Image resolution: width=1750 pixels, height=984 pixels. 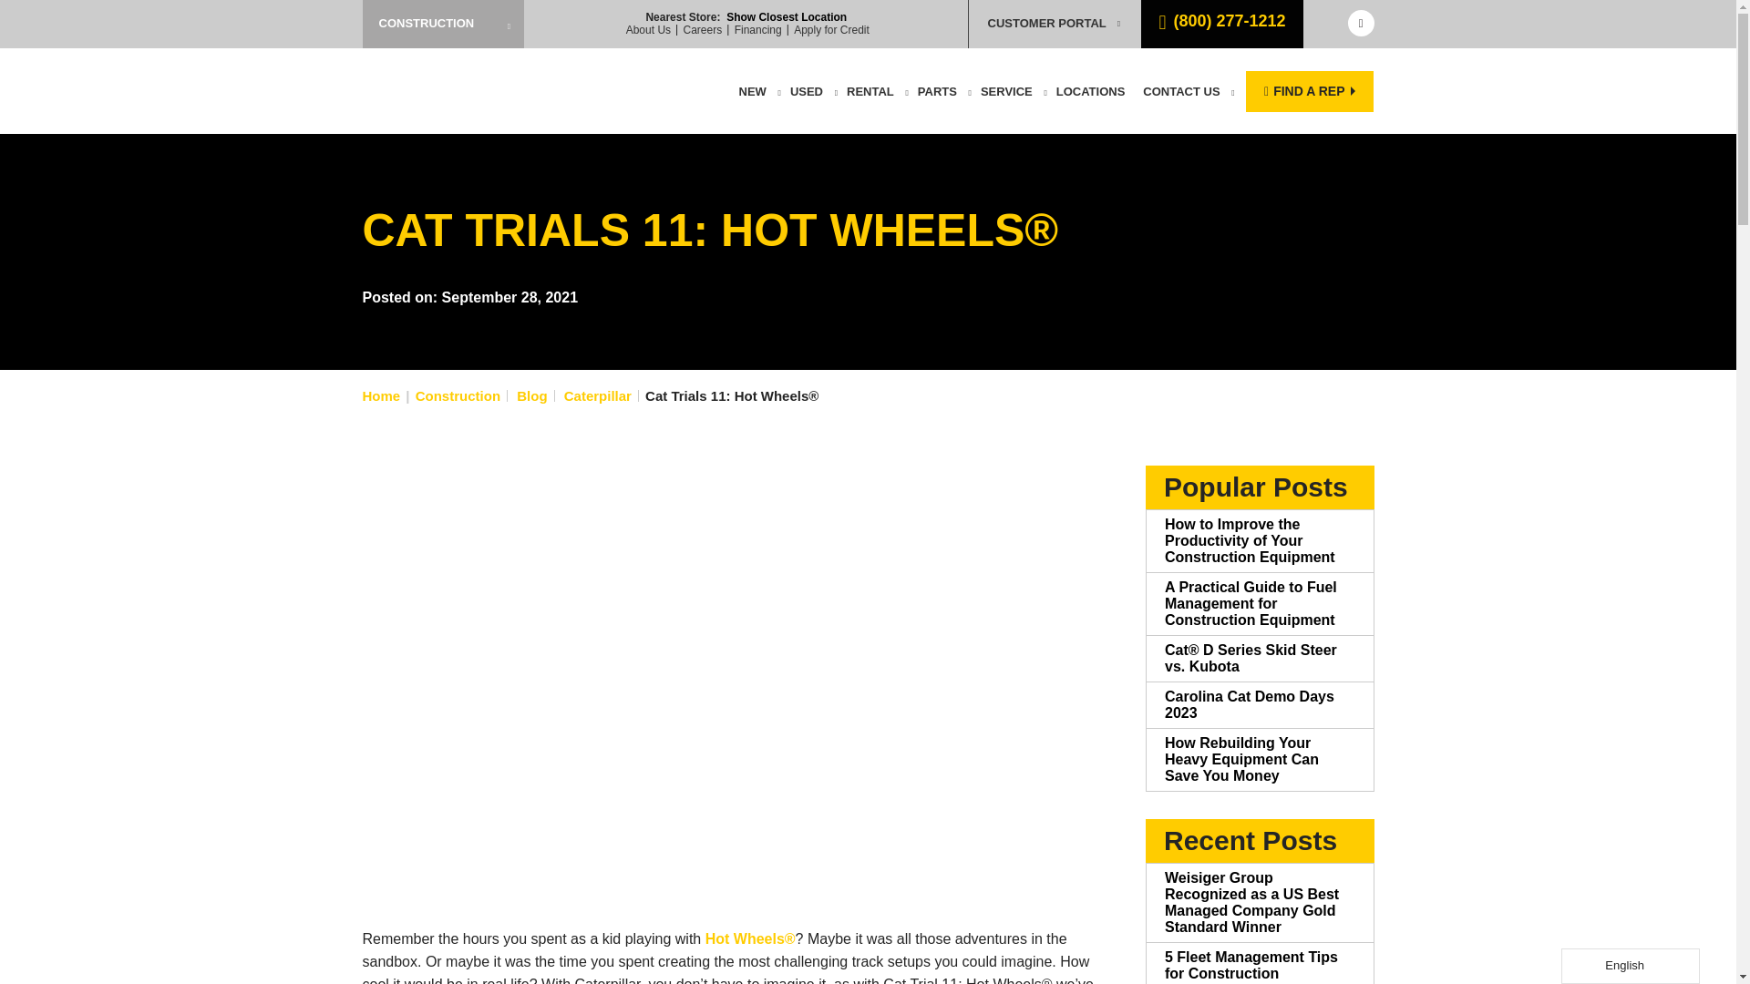 What do you see at coordinates (703, 29) in the screenshot?
I see `Careers` at bounding box center [703, 29].